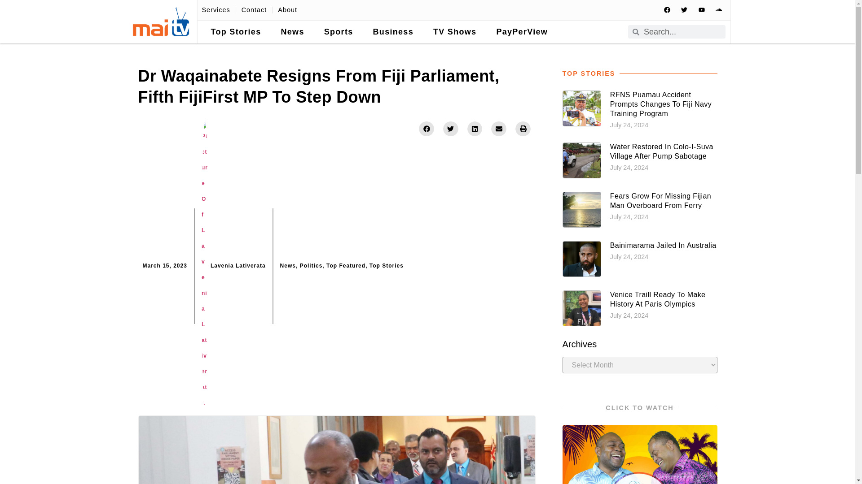 The width and height of the screenshot is (862, 484). I want to click on Sports, so click(339, 32).